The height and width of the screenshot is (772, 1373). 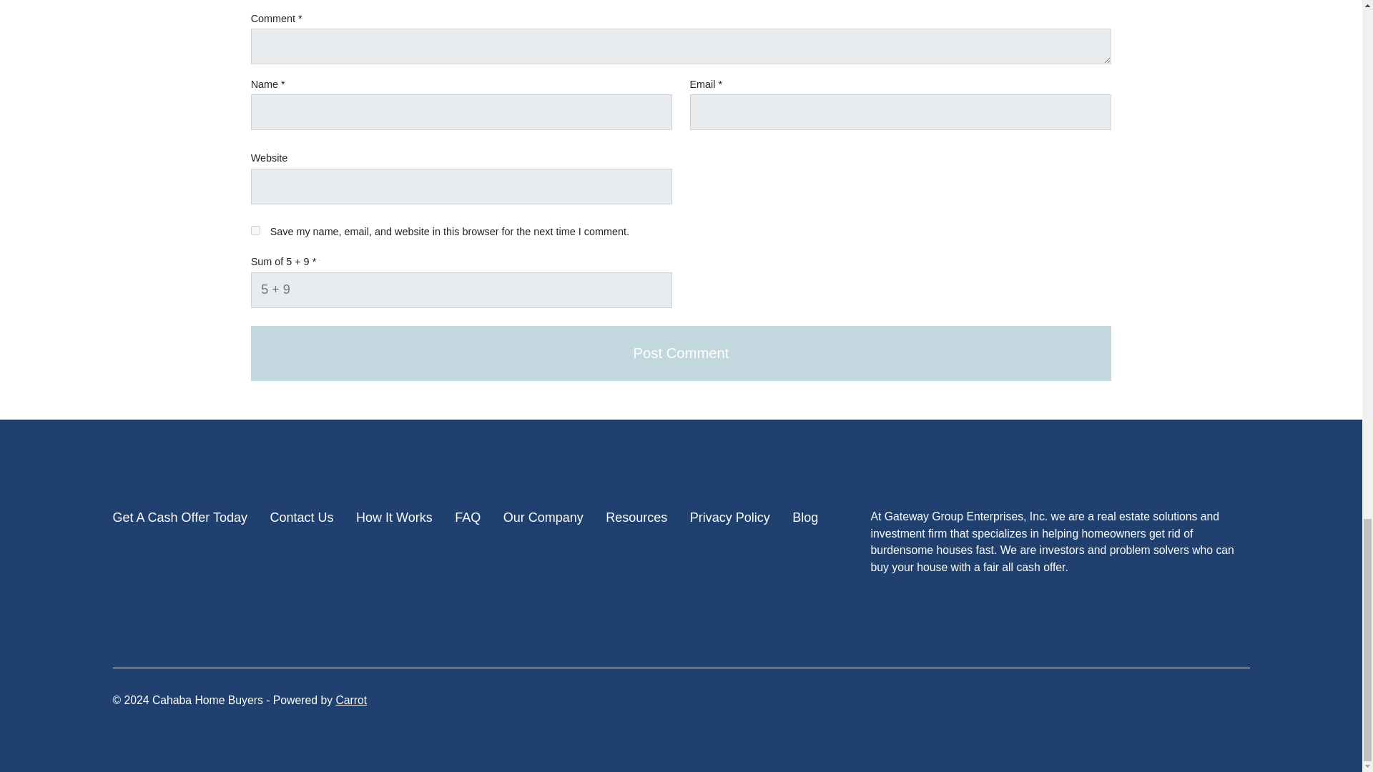 I want to click on Resources, so click(x=636, y=518).